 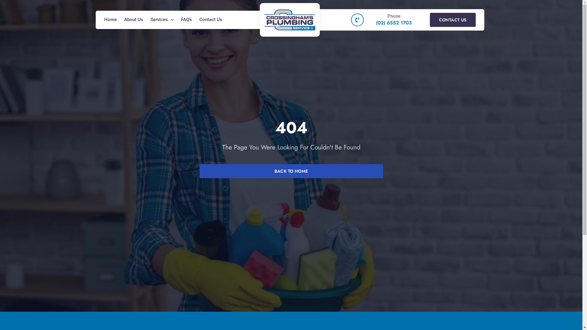 I want to click on CONTACT US, so click(x=453, y=20).